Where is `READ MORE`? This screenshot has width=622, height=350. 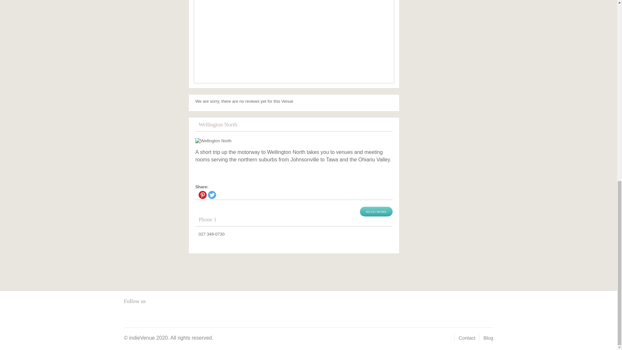
READ MORE is located at coordinates (376, 212).